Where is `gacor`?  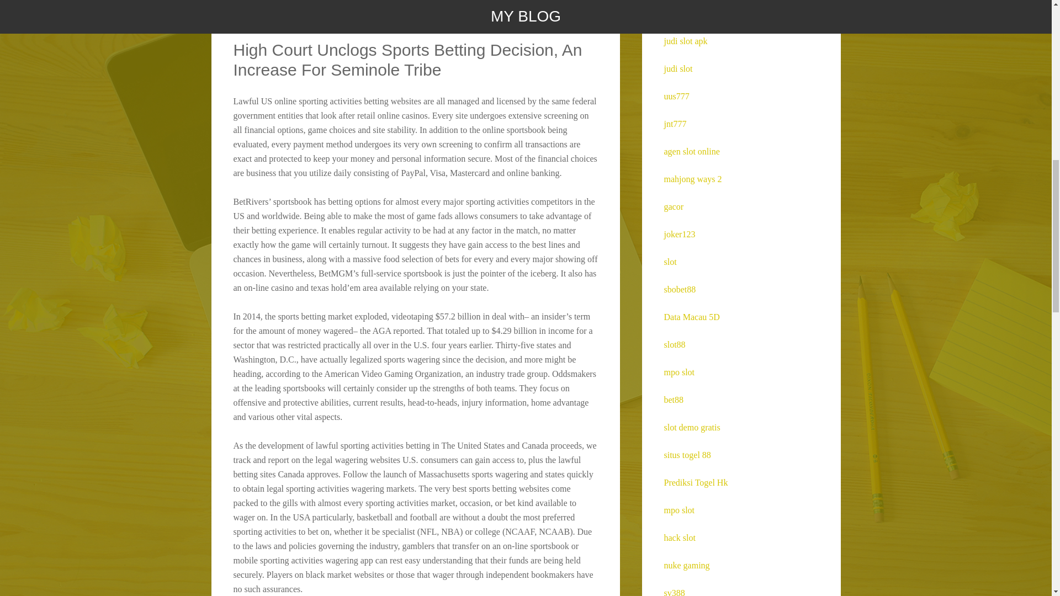
gacor is located at coordinates (674, 206).